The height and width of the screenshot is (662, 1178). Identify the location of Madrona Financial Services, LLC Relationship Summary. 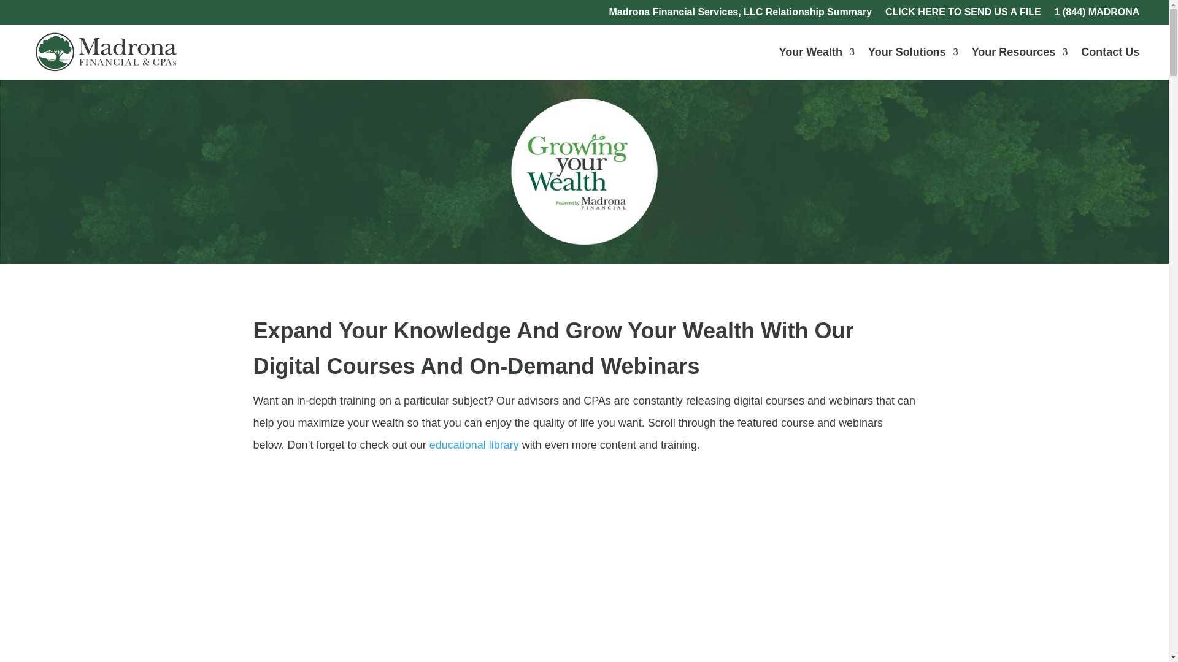
(740, 14).